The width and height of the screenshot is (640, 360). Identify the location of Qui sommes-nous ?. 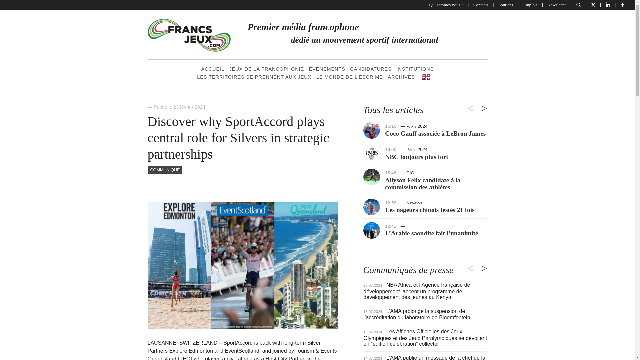
(446, 5).